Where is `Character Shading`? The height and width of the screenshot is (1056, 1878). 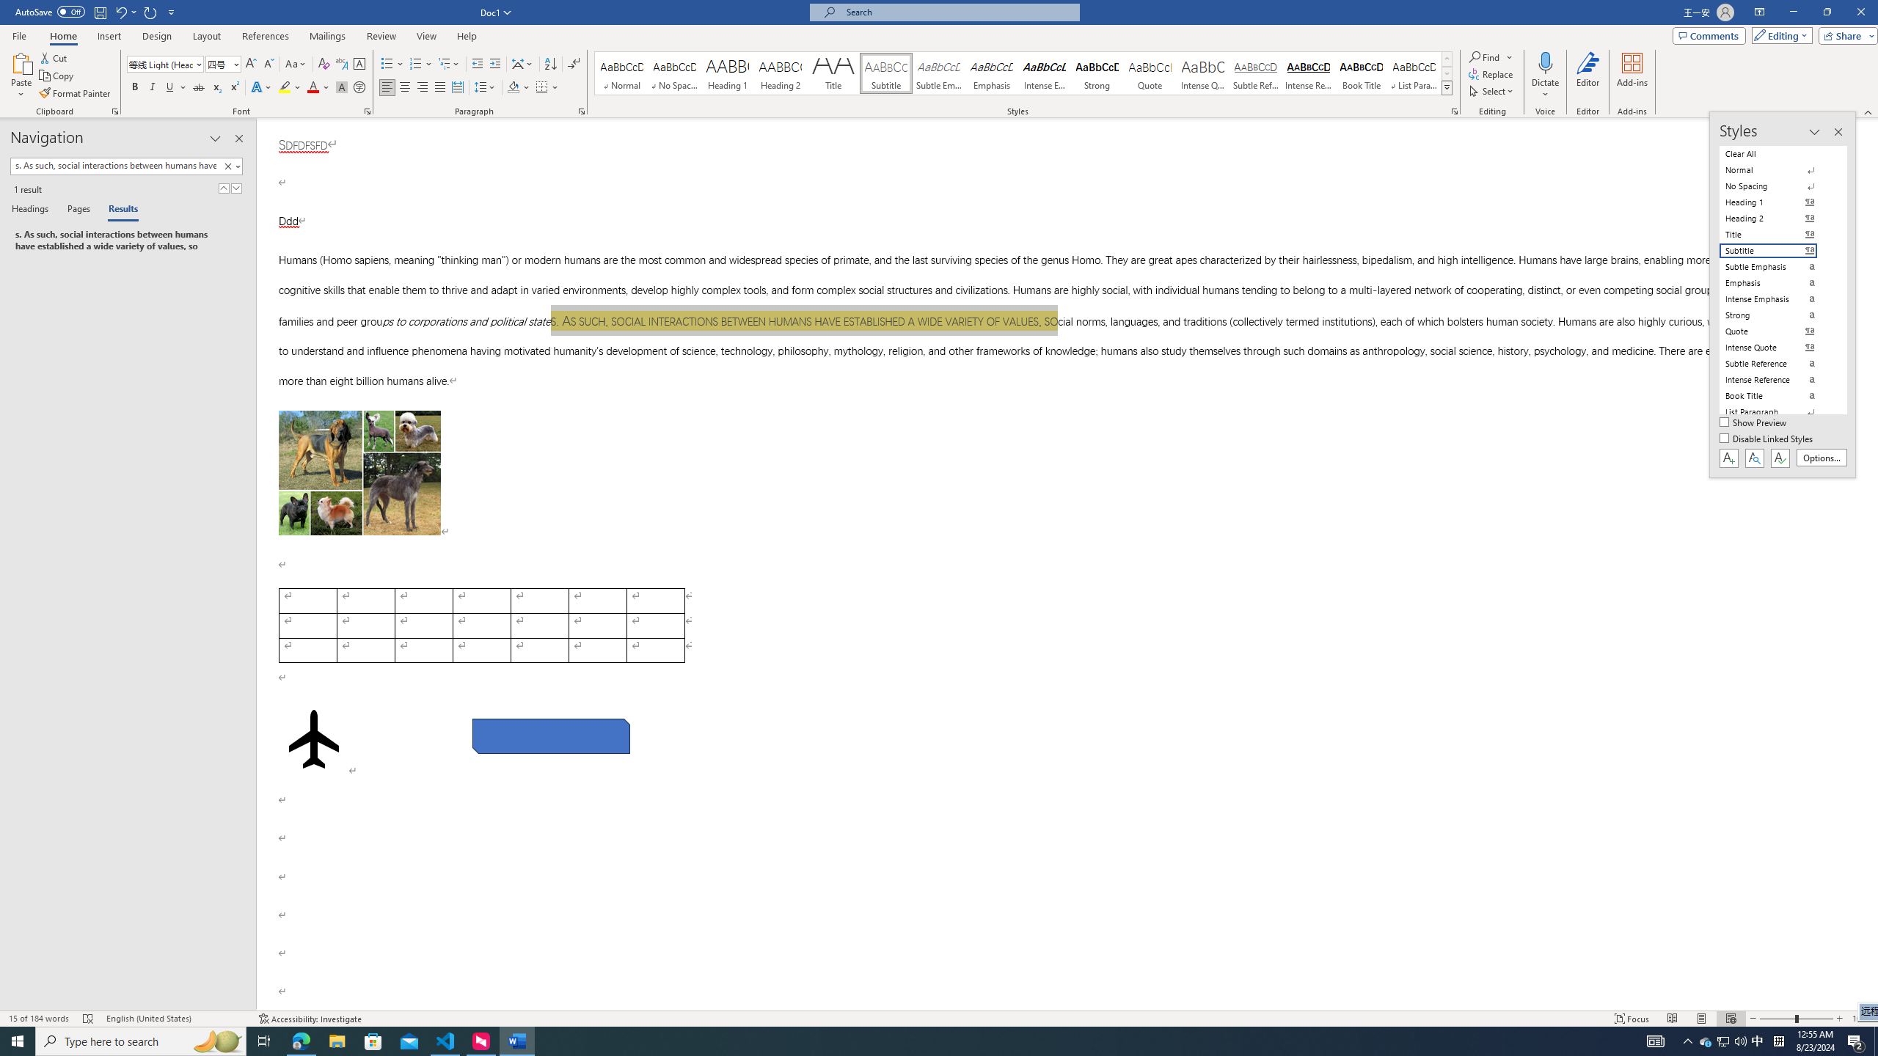
Character Shading is located at coordinates (342, 88).